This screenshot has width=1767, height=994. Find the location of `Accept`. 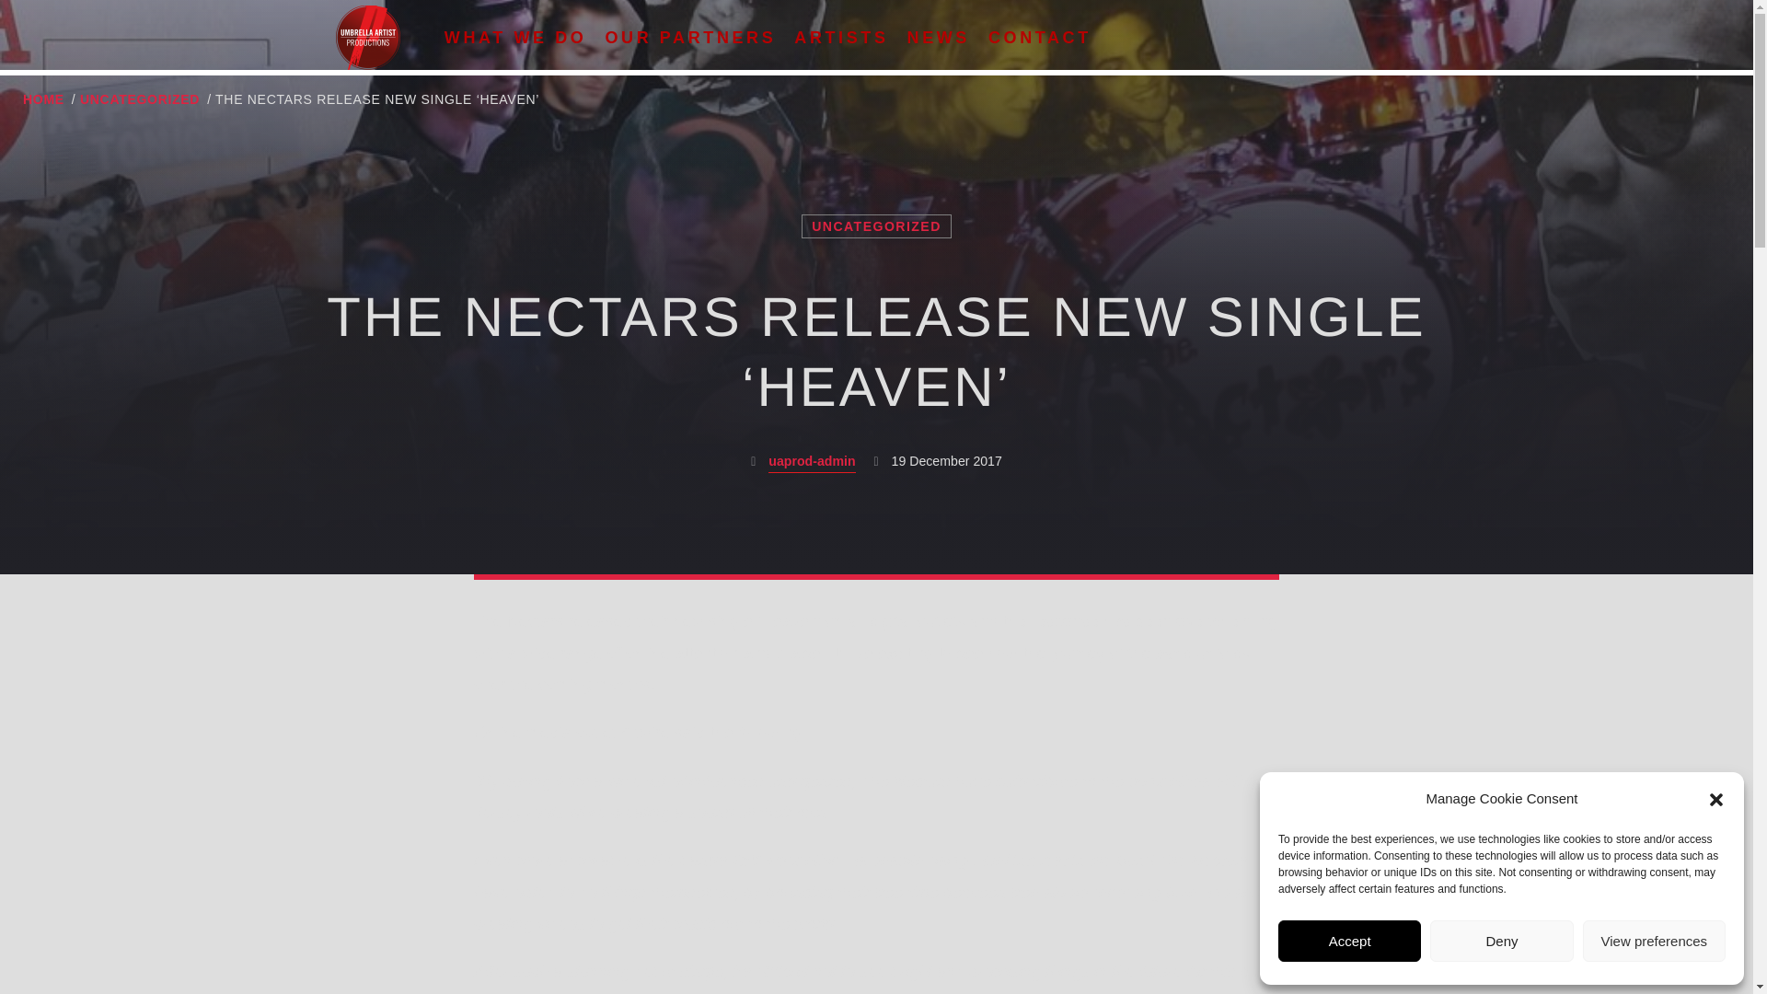

Accept is located at coordinates (1349, 941).